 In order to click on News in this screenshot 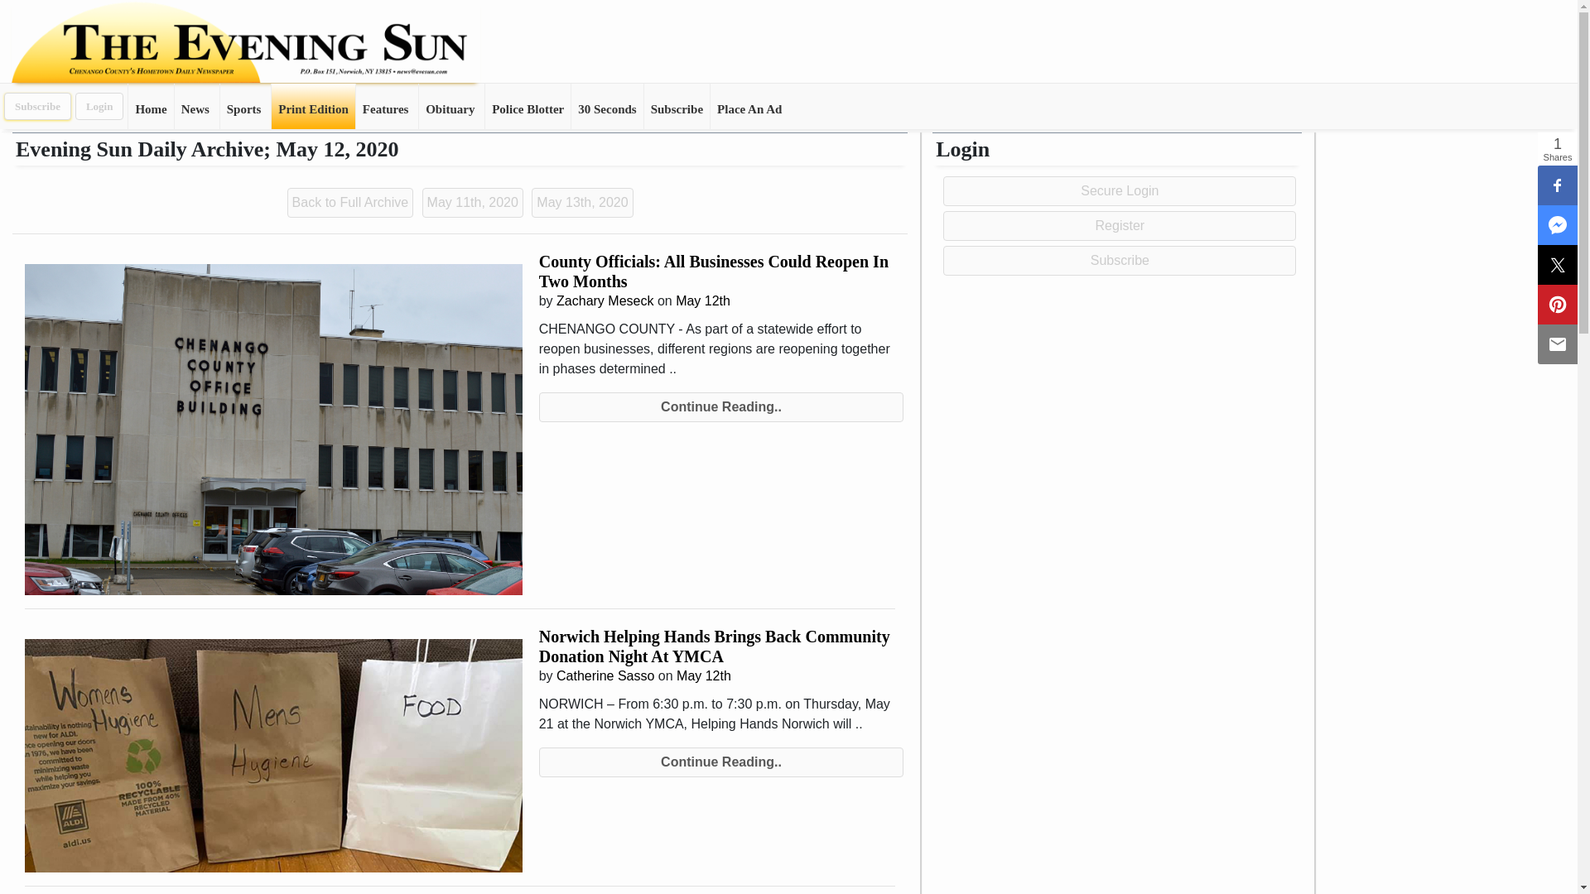, I will do `click(195, 106)`.